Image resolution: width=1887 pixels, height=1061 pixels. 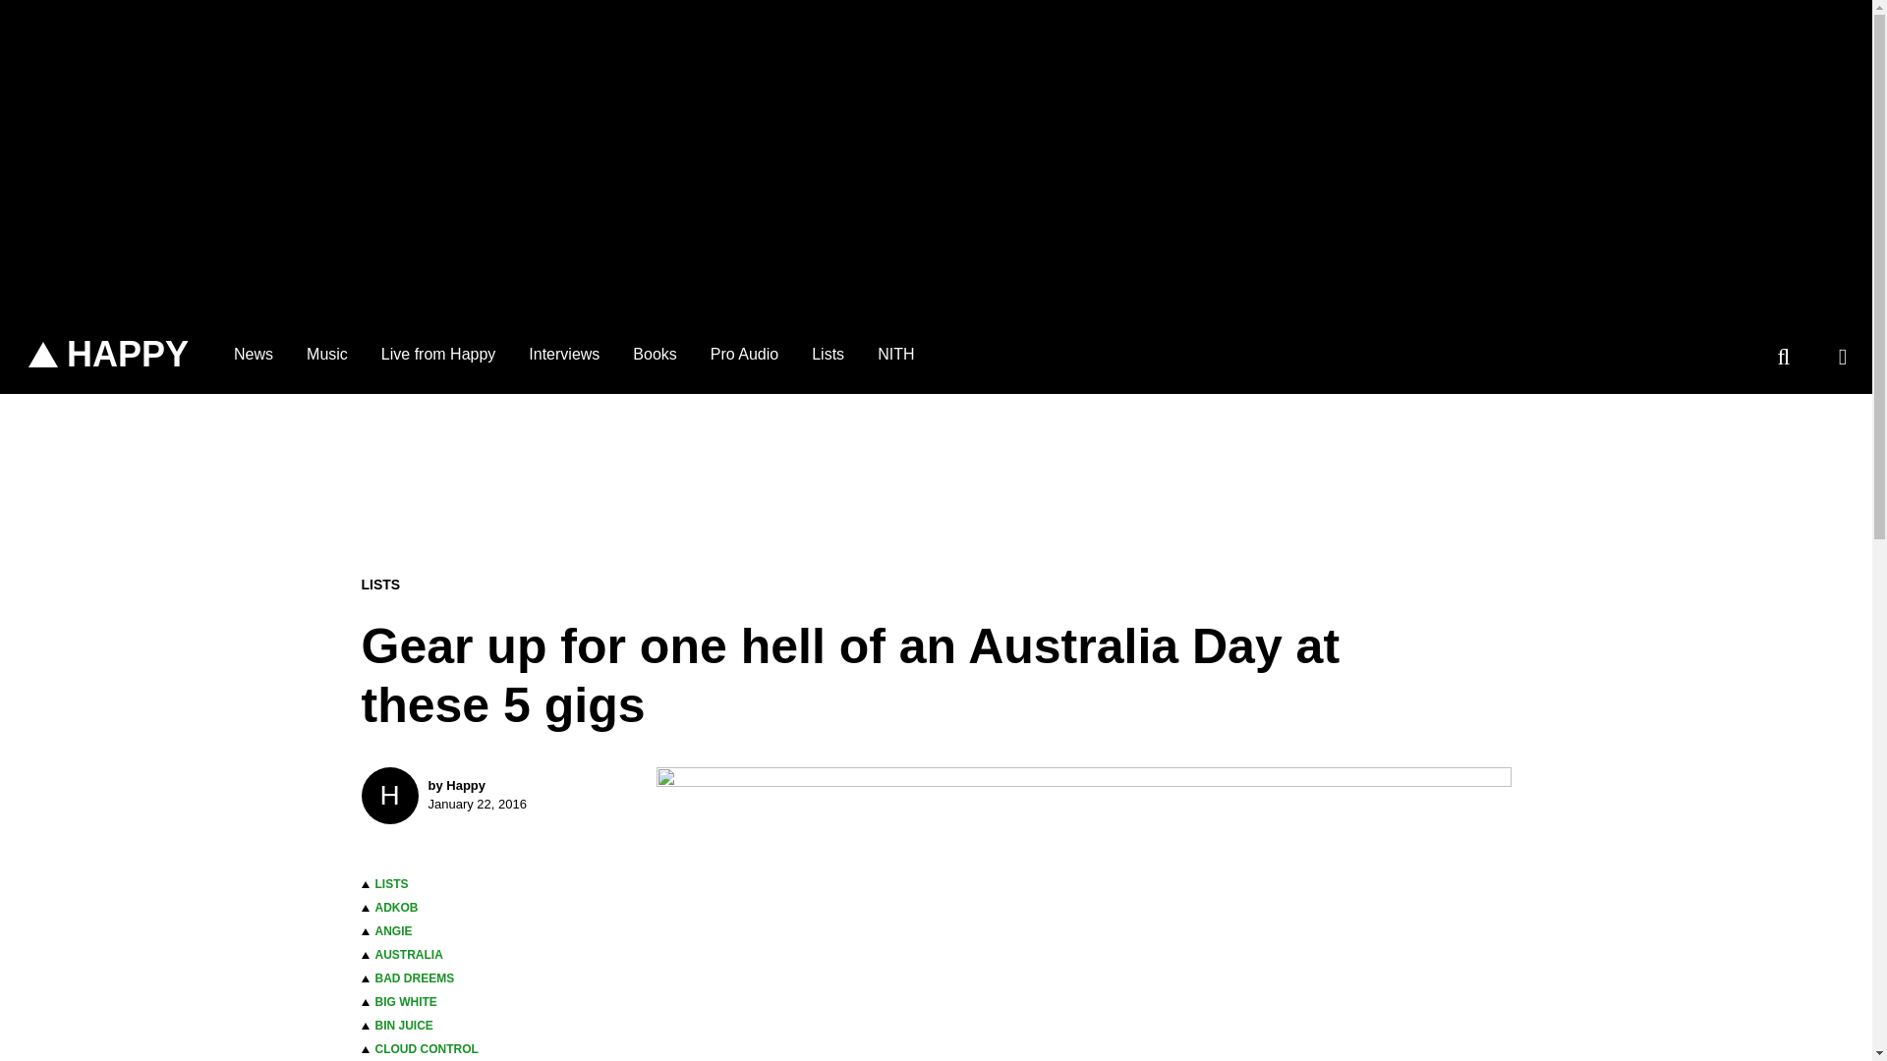 I want to click on ADKOB, so click(x=397, y=907).